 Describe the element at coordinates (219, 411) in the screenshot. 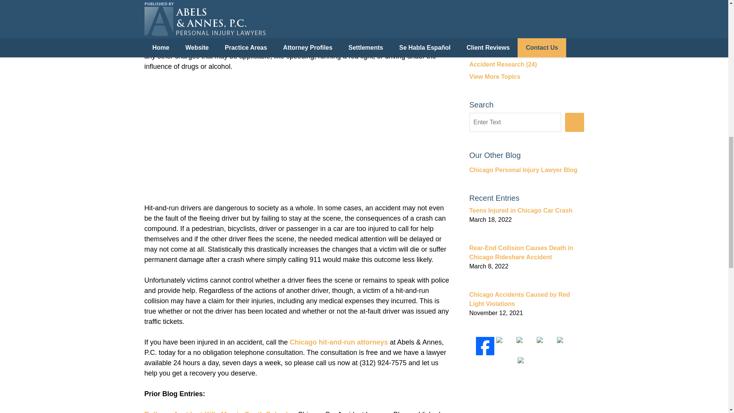

I see `Rollover Accident Kills Man in South Suburbs` at that location.